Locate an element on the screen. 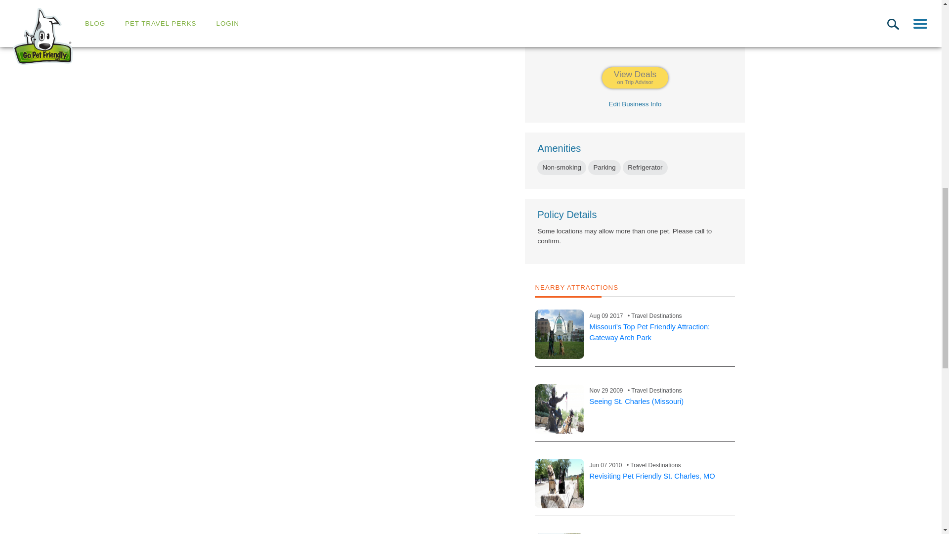 The width and height of the screenshot is (949, 534). Revisiting Pet Friendly St. Charles, MO is located at coordinates (560, 484).